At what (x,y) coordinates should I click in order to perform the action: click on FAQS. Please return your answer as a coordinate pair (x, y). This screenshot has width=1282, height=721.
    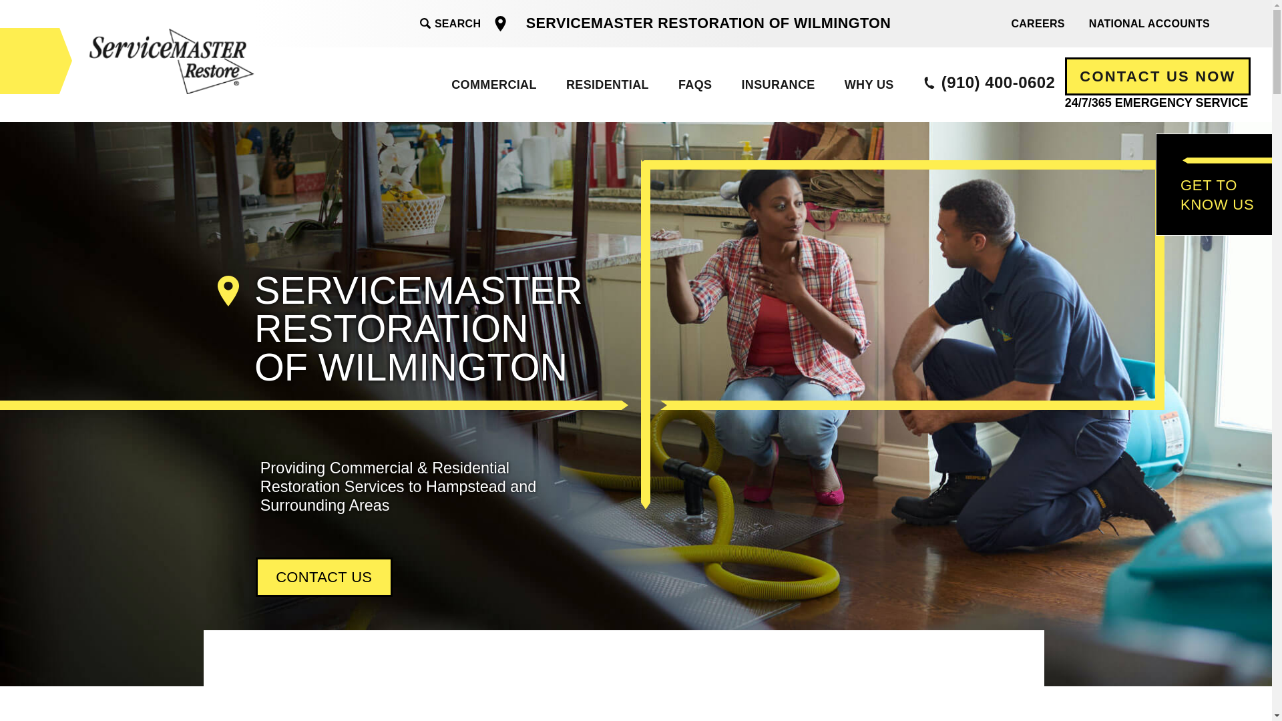
    Looking at the image, I should click on (694, 85).